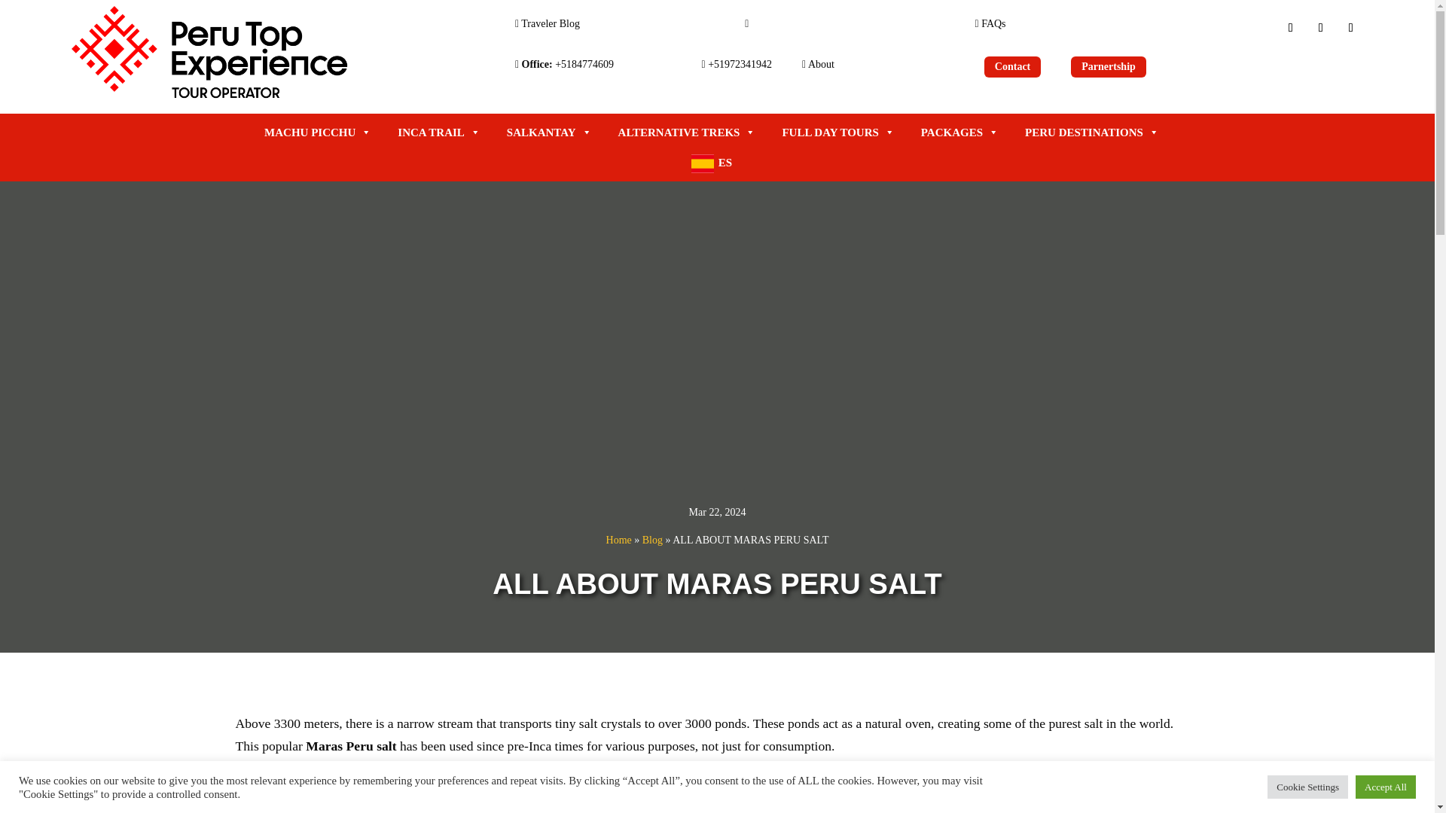 The width and height of the screenshot is (1446, 813). Describe the element at coordinates (1351, 27) in the screenshot. I see `Follow on TikTok` at that location.